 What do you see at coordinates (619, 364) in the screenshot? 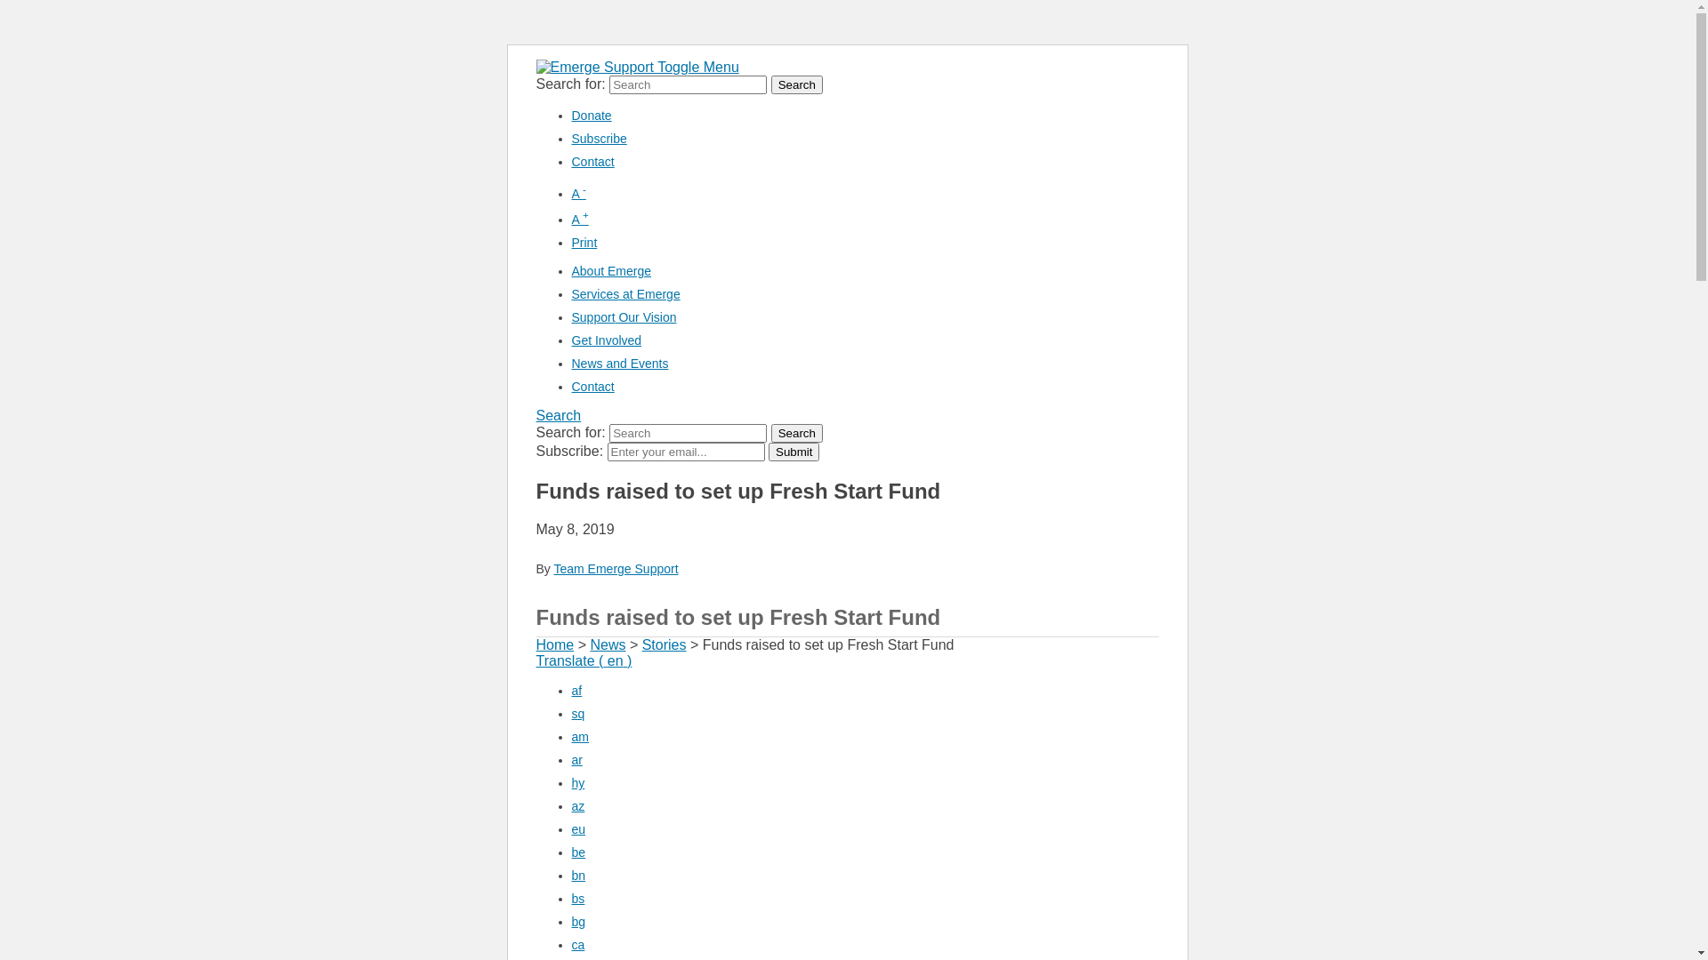
I see `News and Events` at bounding box center [619, 364].